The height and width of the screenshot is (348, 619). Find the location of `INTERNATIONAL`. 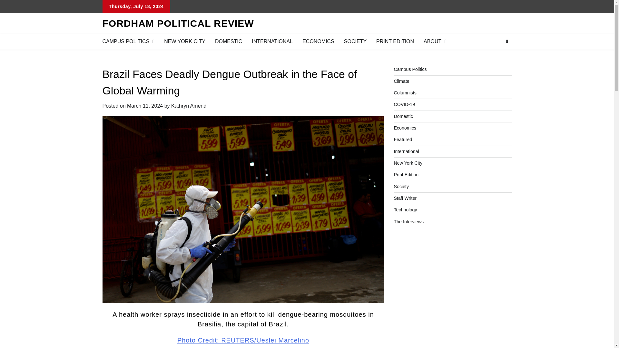

INTERNATIONAL is located at coordinates (272, 41).